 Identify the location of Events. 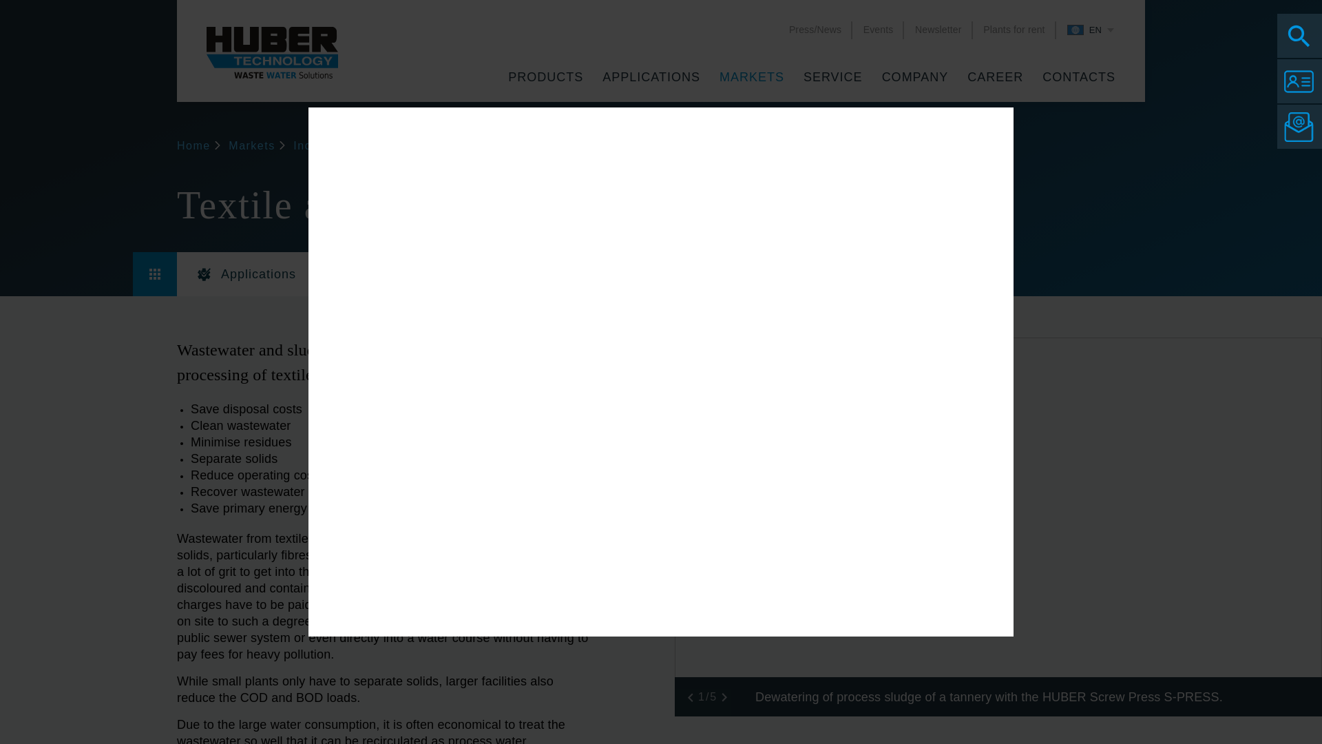
(878, 29).